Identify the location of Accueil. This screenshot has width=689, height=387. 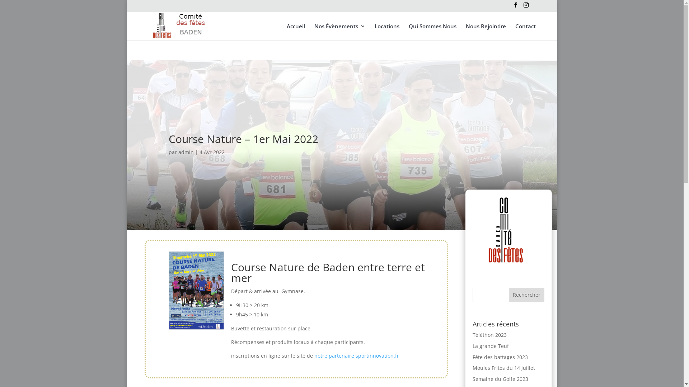
(296, 32).